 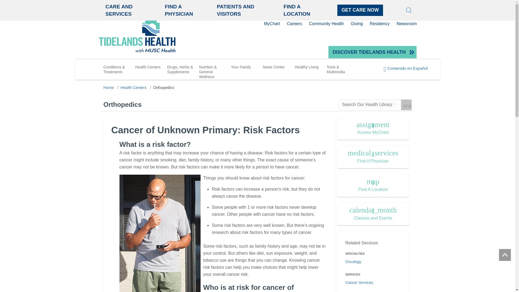 I want to click on Newsroom, so click(x=407, y=24).